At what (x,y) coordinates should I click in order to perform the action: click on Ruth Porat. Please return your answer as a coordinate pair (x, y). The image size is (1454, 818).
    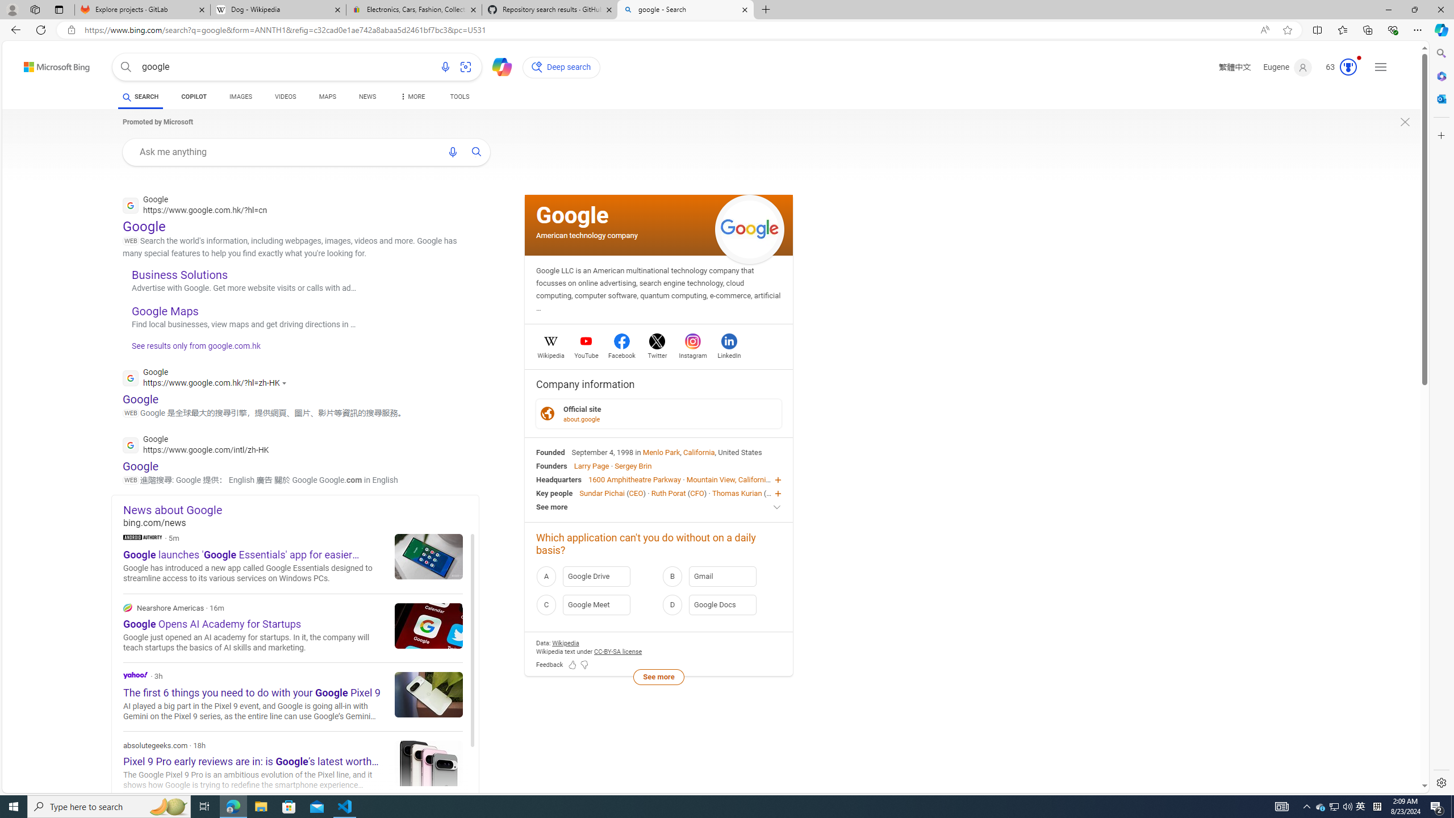
    Looking at the image, I should click on (668, 493).